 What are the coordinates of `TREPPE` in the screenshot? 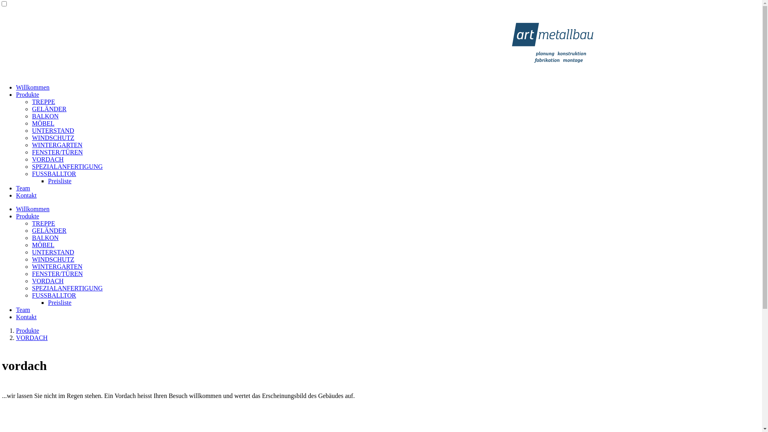 It's located at (44, 102).